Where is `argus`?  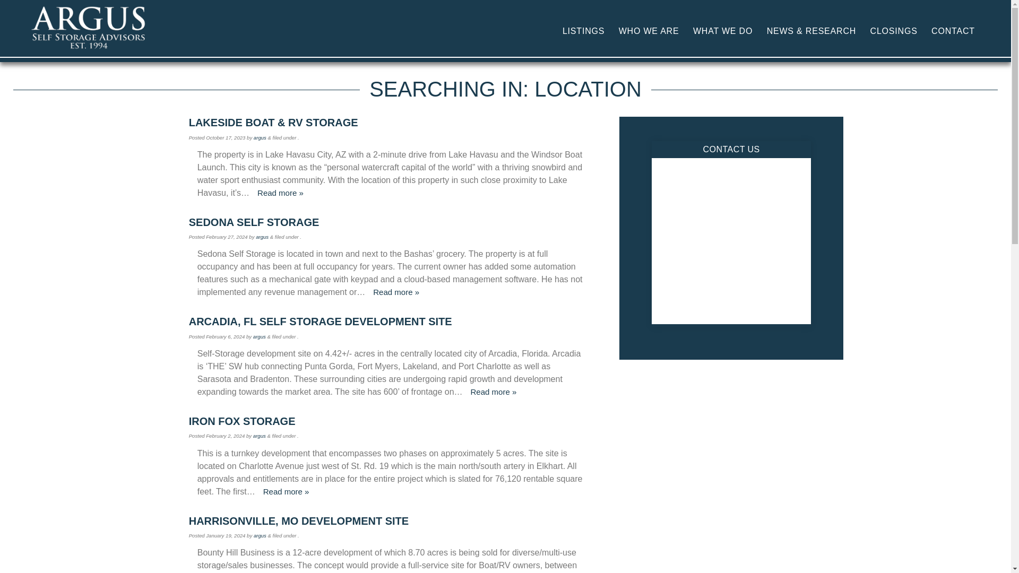 argus is located at coordinates (260, 137).